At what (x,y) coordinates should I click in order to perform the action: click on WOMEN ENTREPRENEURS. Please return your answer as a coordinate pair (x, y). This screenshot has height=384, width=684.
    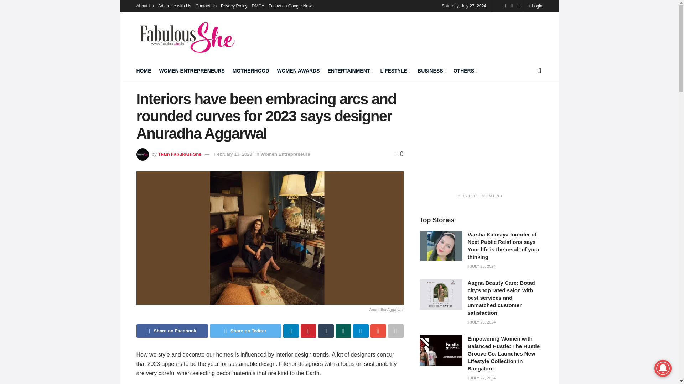
    Looking at the image, I should click on (191, 70).